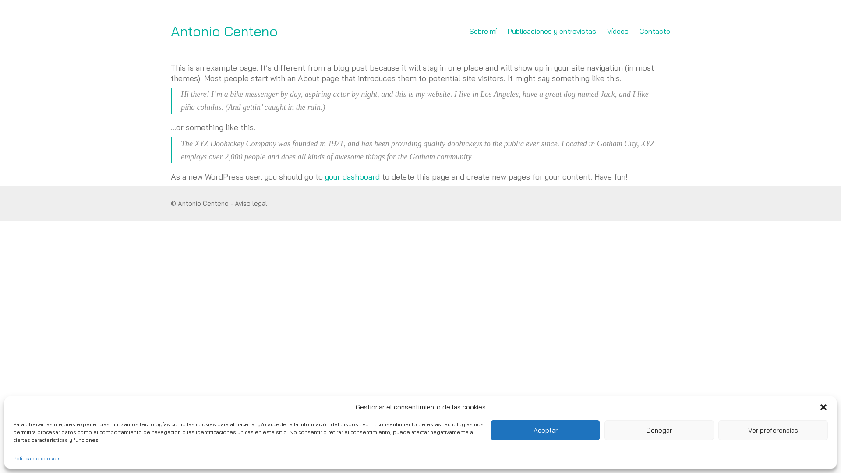 This screenshot has width=841, height=473. Describe the element at coordinates (552, 32) in the screenshot. I see `Publicaciones y entrevistas` at that location.